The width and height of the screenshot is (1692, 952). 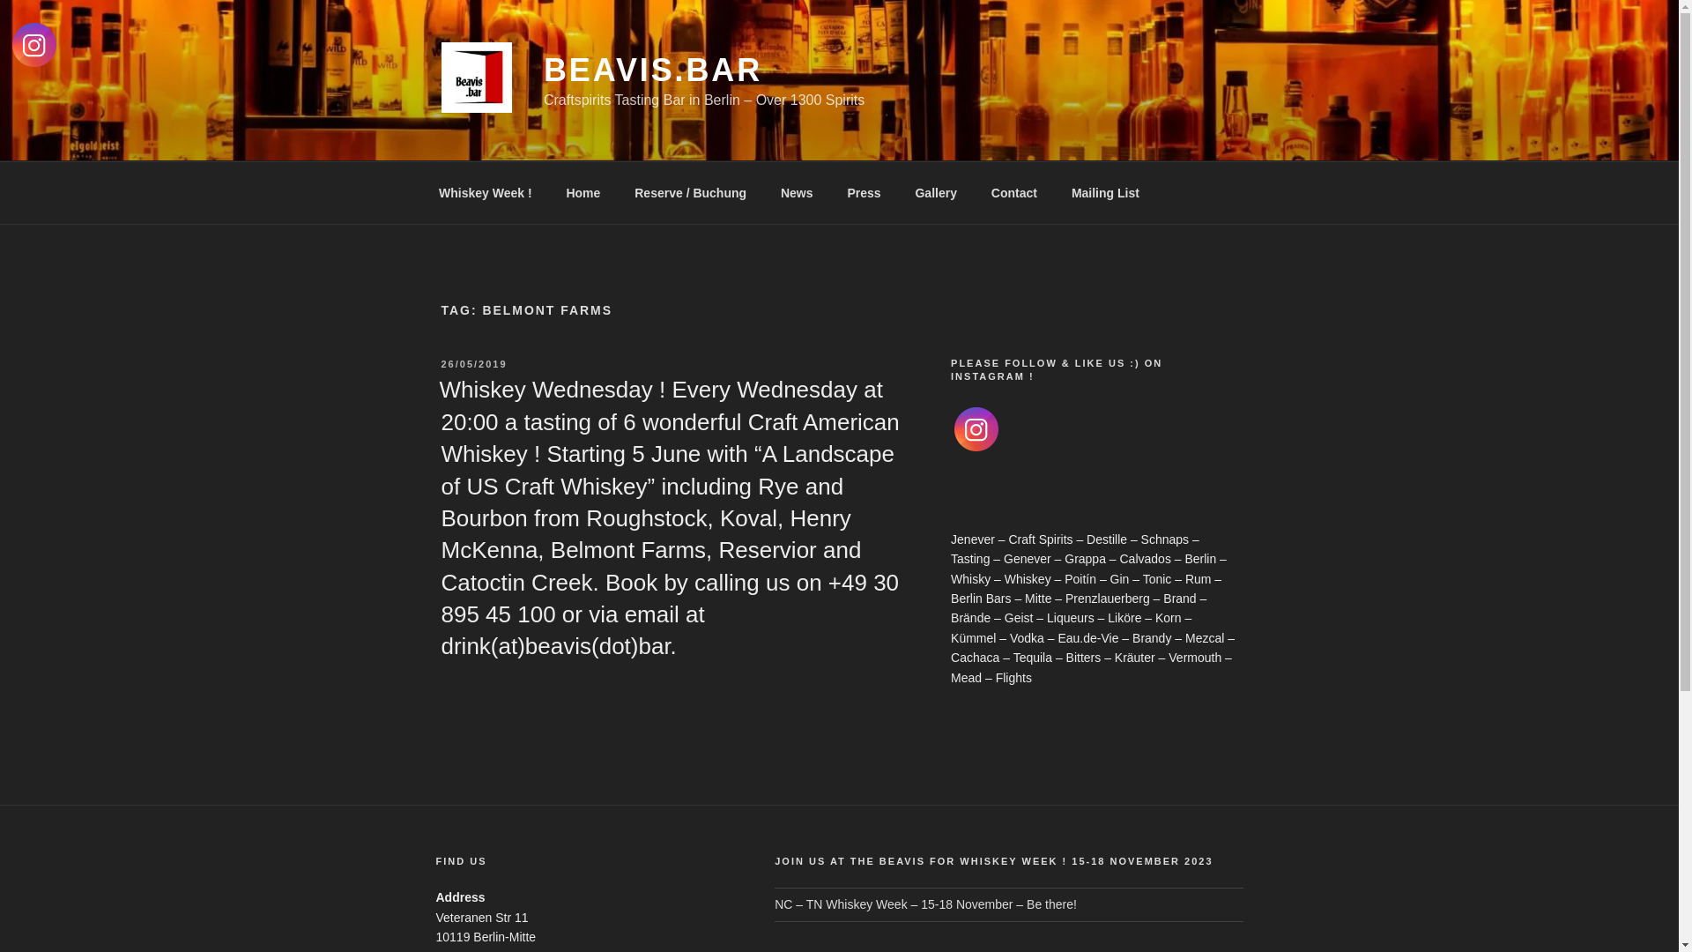 What do you see at coordinates (583, 192) in the screenshot?
I see `Home` at bounding box center [583, 192].